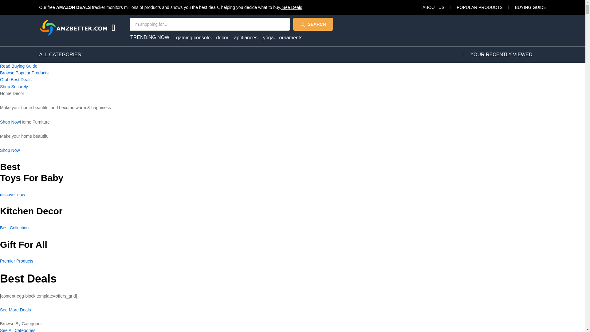  Describe the element at coordinates (291, 38) in the screenshot. I see `ornaments` at that location.